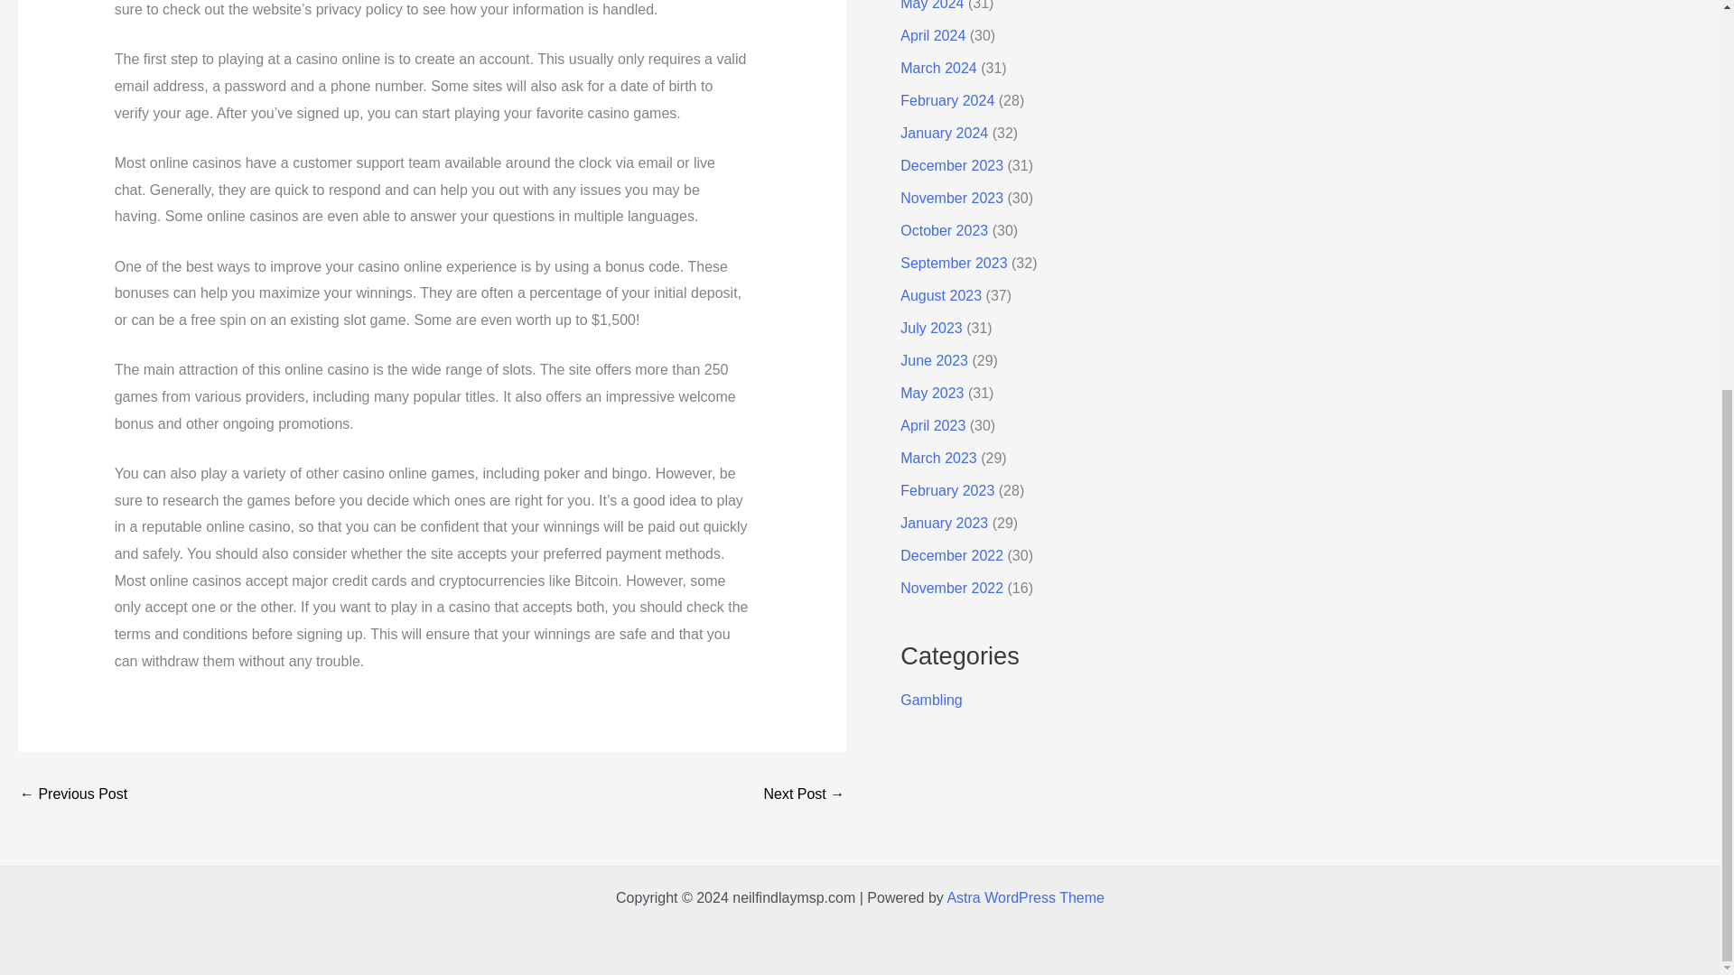 The image size is (1734, 975). What do you see at coordinates (944, 133) in the screenshot?
I see `January 2024` at bounding box center [944, 133].